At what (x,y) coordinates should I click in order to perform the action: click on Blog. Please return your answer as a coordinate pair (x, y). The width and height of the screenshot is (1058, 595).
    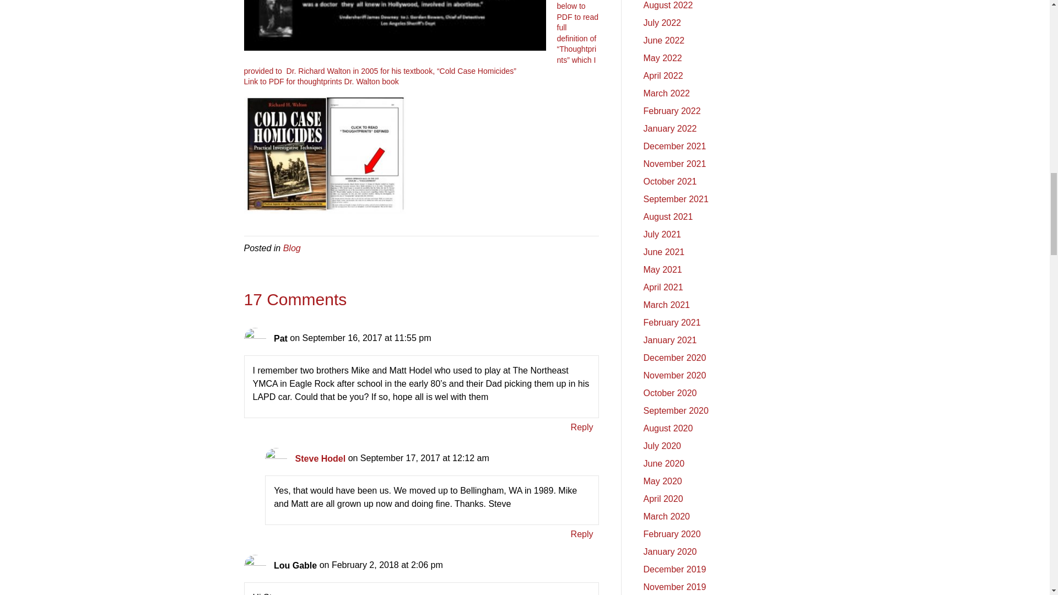
    Looking at the image, I should click on (292, 248).